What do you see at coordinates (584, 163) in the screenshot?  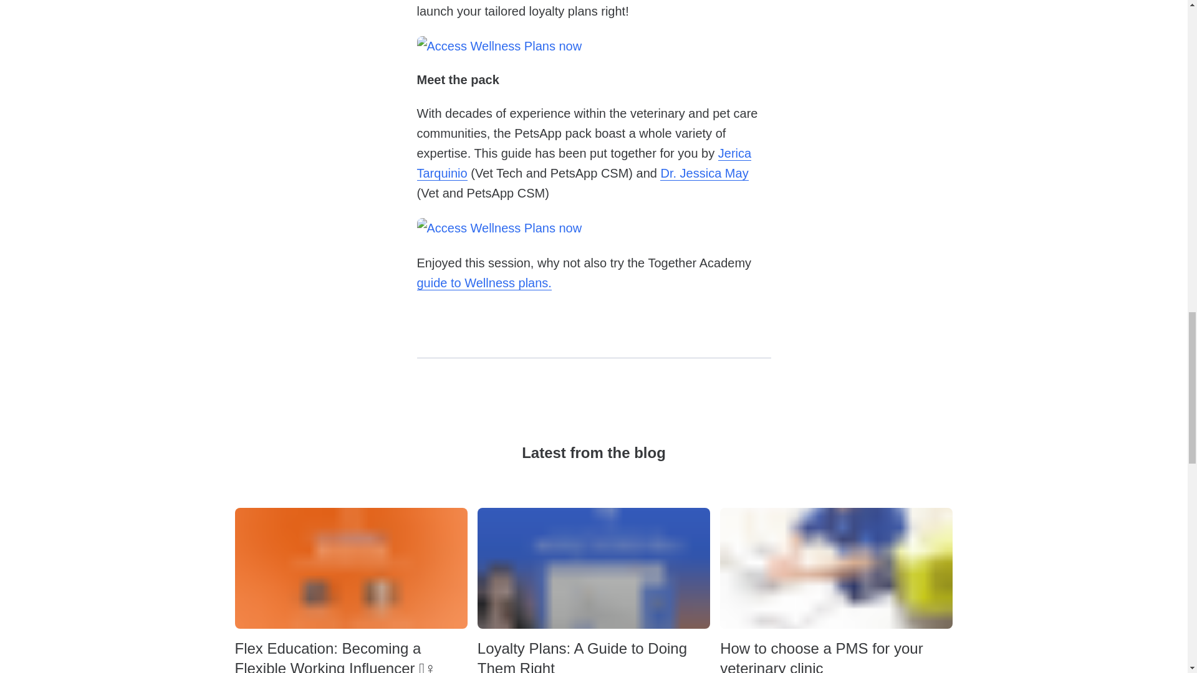 I see `Jerica Tarquinio` at bounding box center [584, 163].